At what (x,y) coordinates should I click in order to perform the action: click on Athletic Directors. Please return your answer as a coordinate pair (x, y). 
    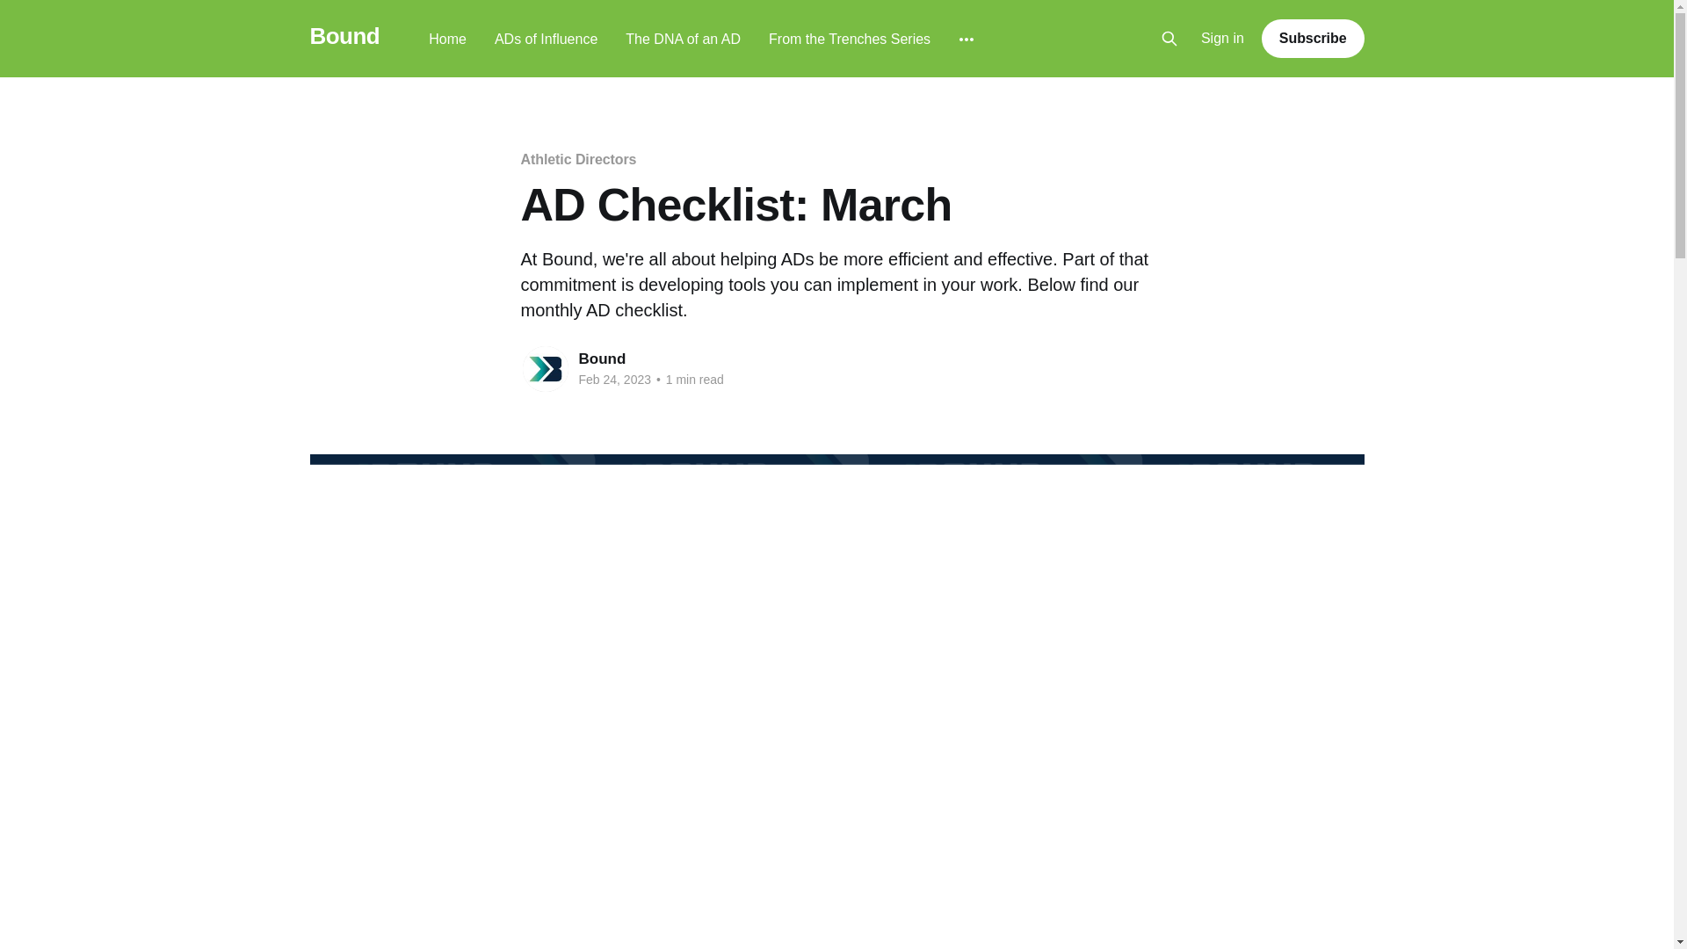
    Looking at the image, I should click on (577, 159).